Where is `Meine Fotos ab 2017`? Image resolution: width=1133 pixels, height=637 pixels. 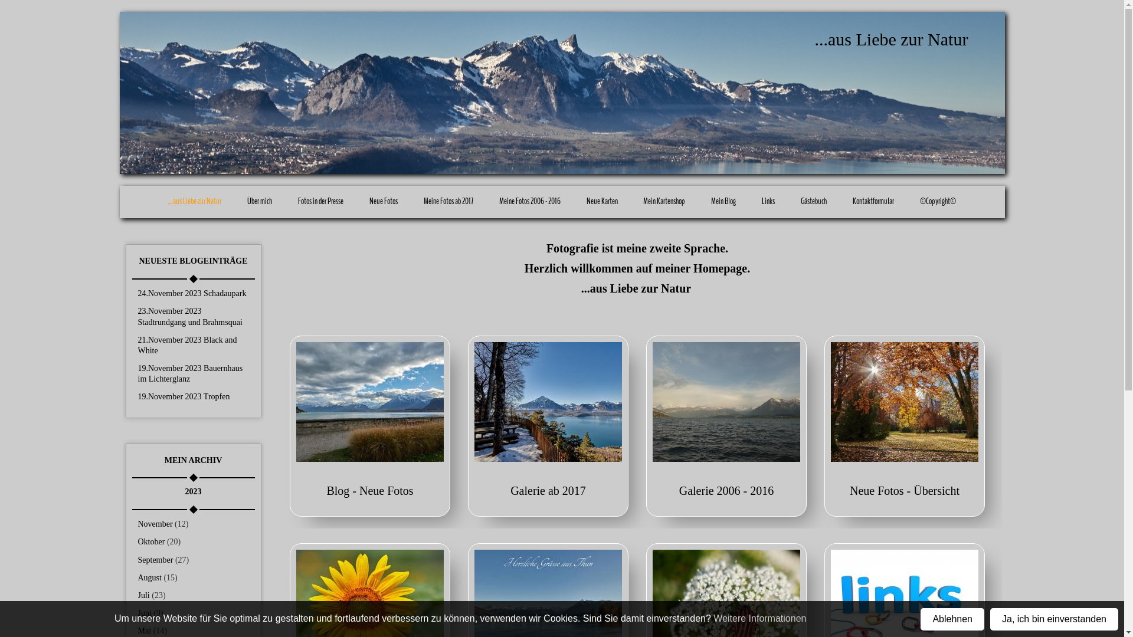 Meine Fotos ab 2017 is located at coordinates (448, 202).